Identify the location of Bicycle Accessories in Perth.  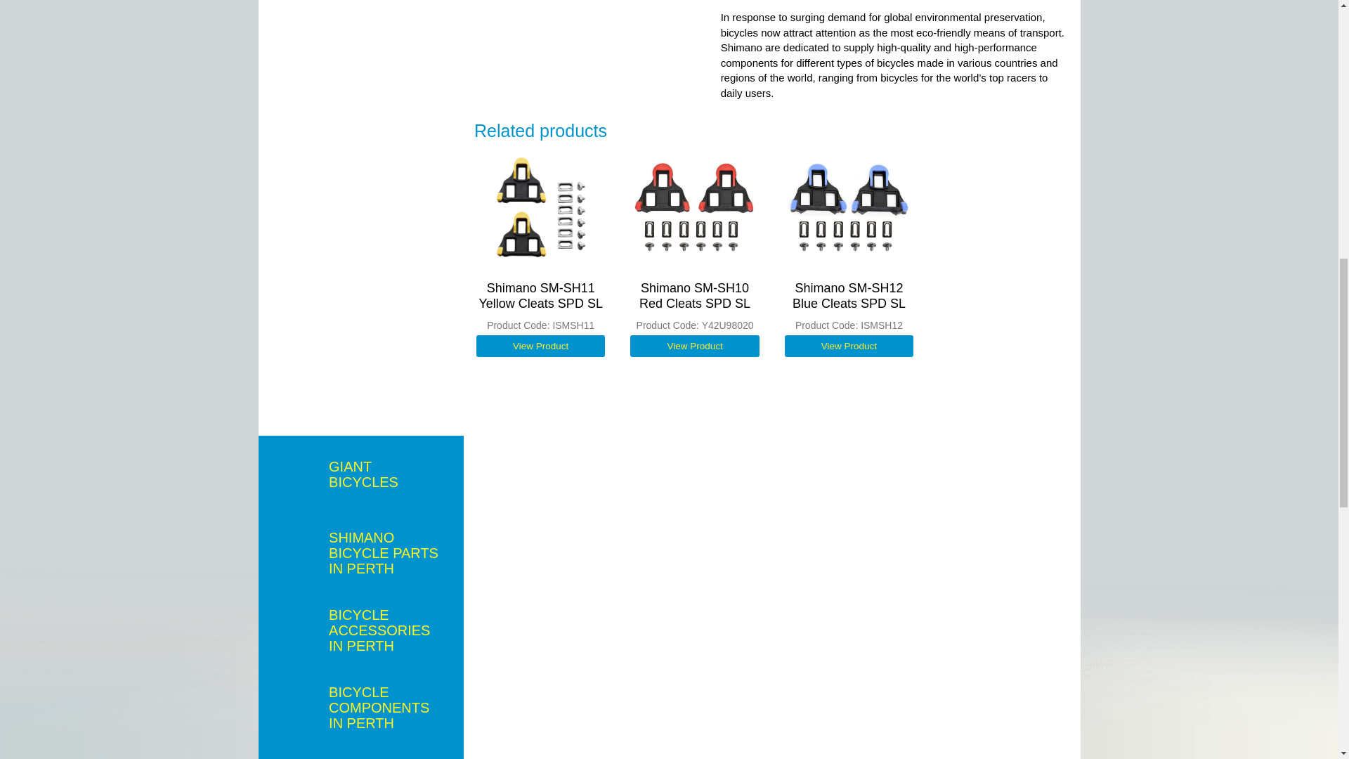
(361, 629).